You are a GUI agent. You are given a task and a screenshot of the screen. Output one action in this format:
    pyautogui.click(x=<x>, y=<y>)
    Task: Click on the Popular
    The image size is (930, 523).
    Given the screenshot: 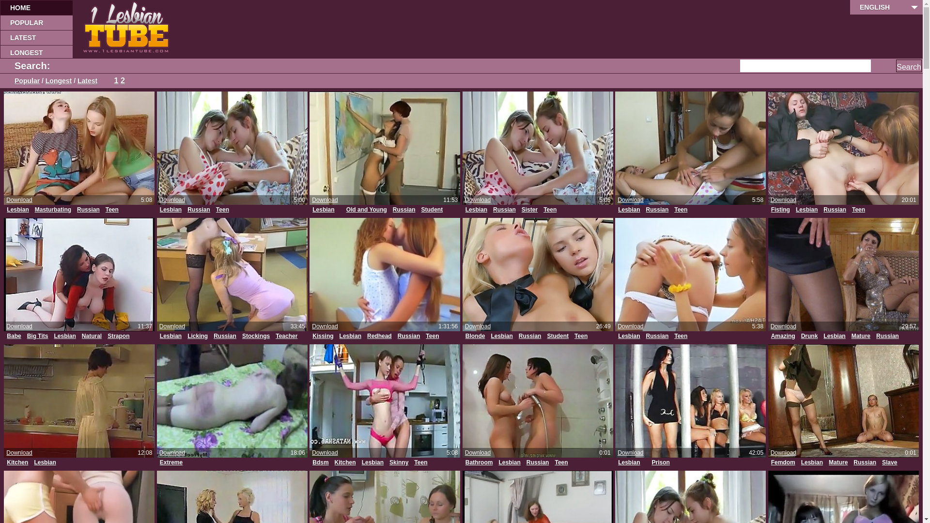 What is the action you would take?
    pyautogui.click(x=27, y=81)
    